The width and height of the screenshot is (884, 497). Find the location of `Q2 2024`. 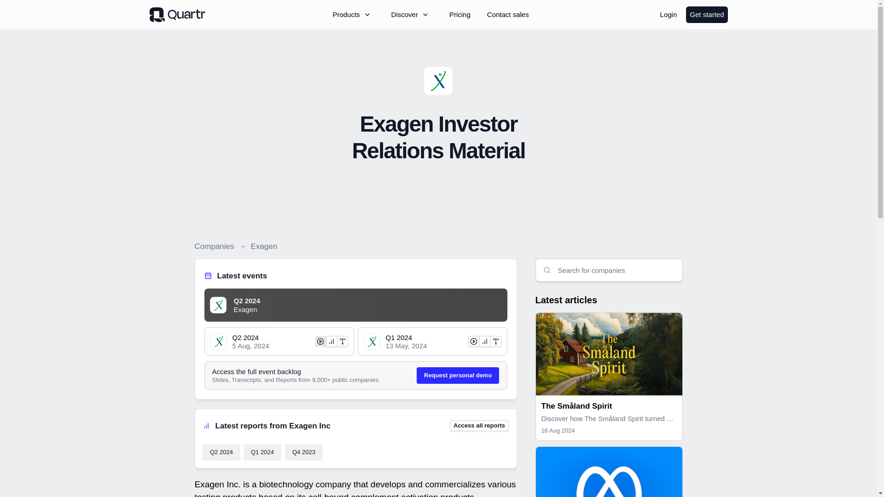

Q2 2024 is located at coordinates (221, 452).